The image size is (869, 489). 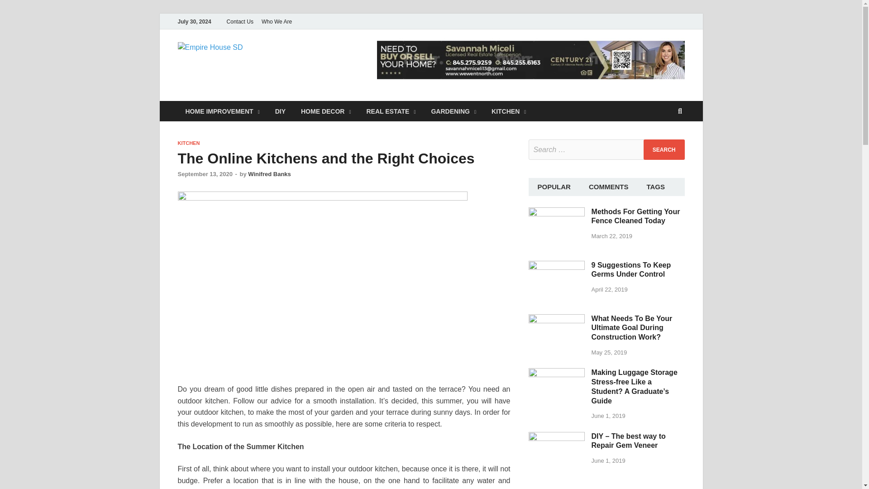 I want to click on KITCHEN, so click(x=509, y=110).